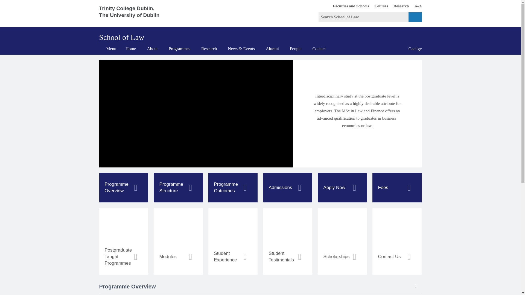 Image resolution: width=525 pixels, height=295 pixels. I want to click on Contact, so click(319, 49).